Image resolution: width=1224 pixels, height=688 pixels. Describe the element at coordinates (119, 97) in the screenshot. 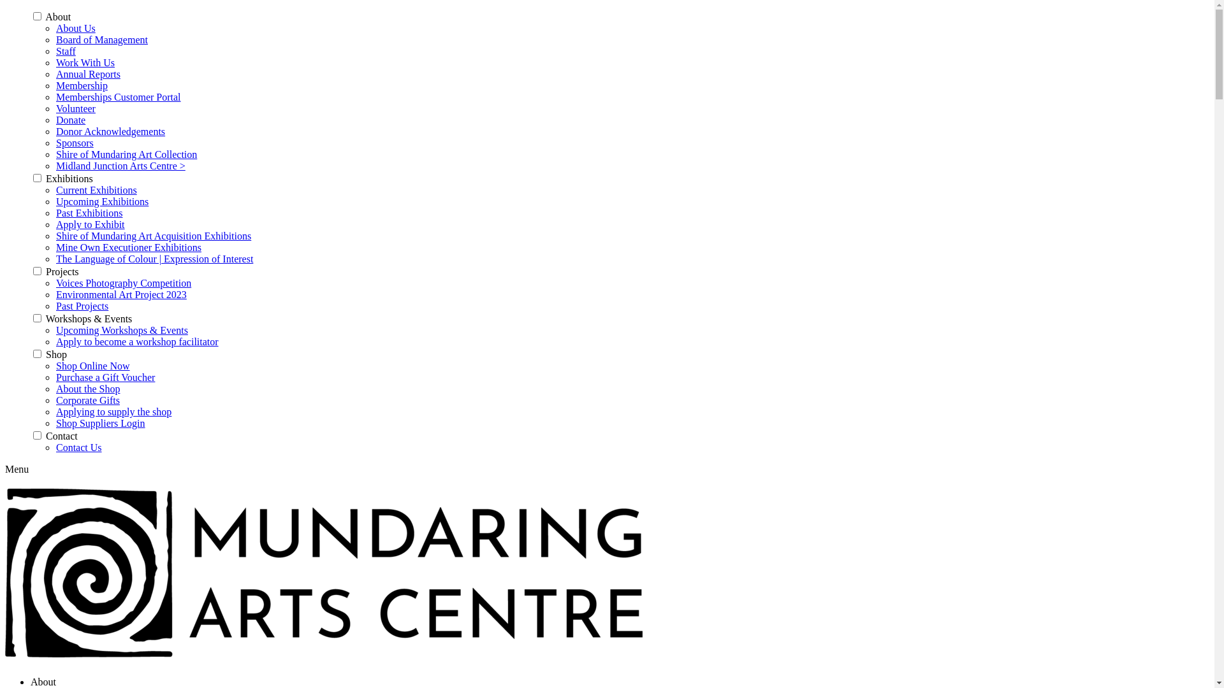

I see `Memberships Customer Portal` at that location.